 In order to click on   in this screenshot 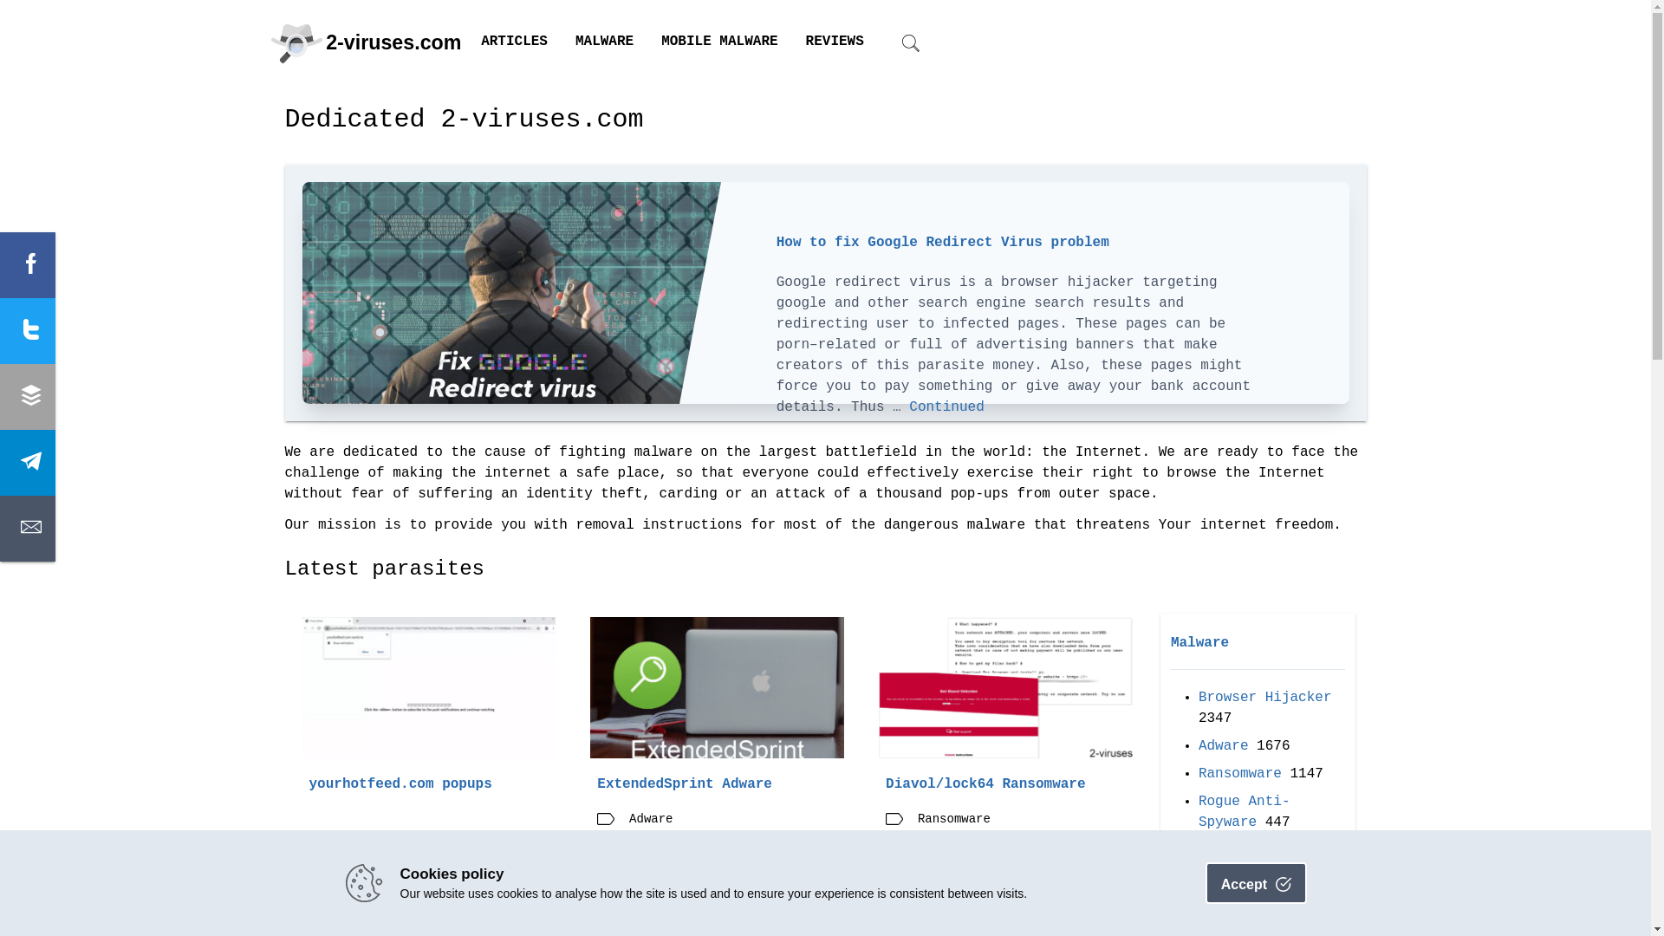, I will do `click(28, 397)`.